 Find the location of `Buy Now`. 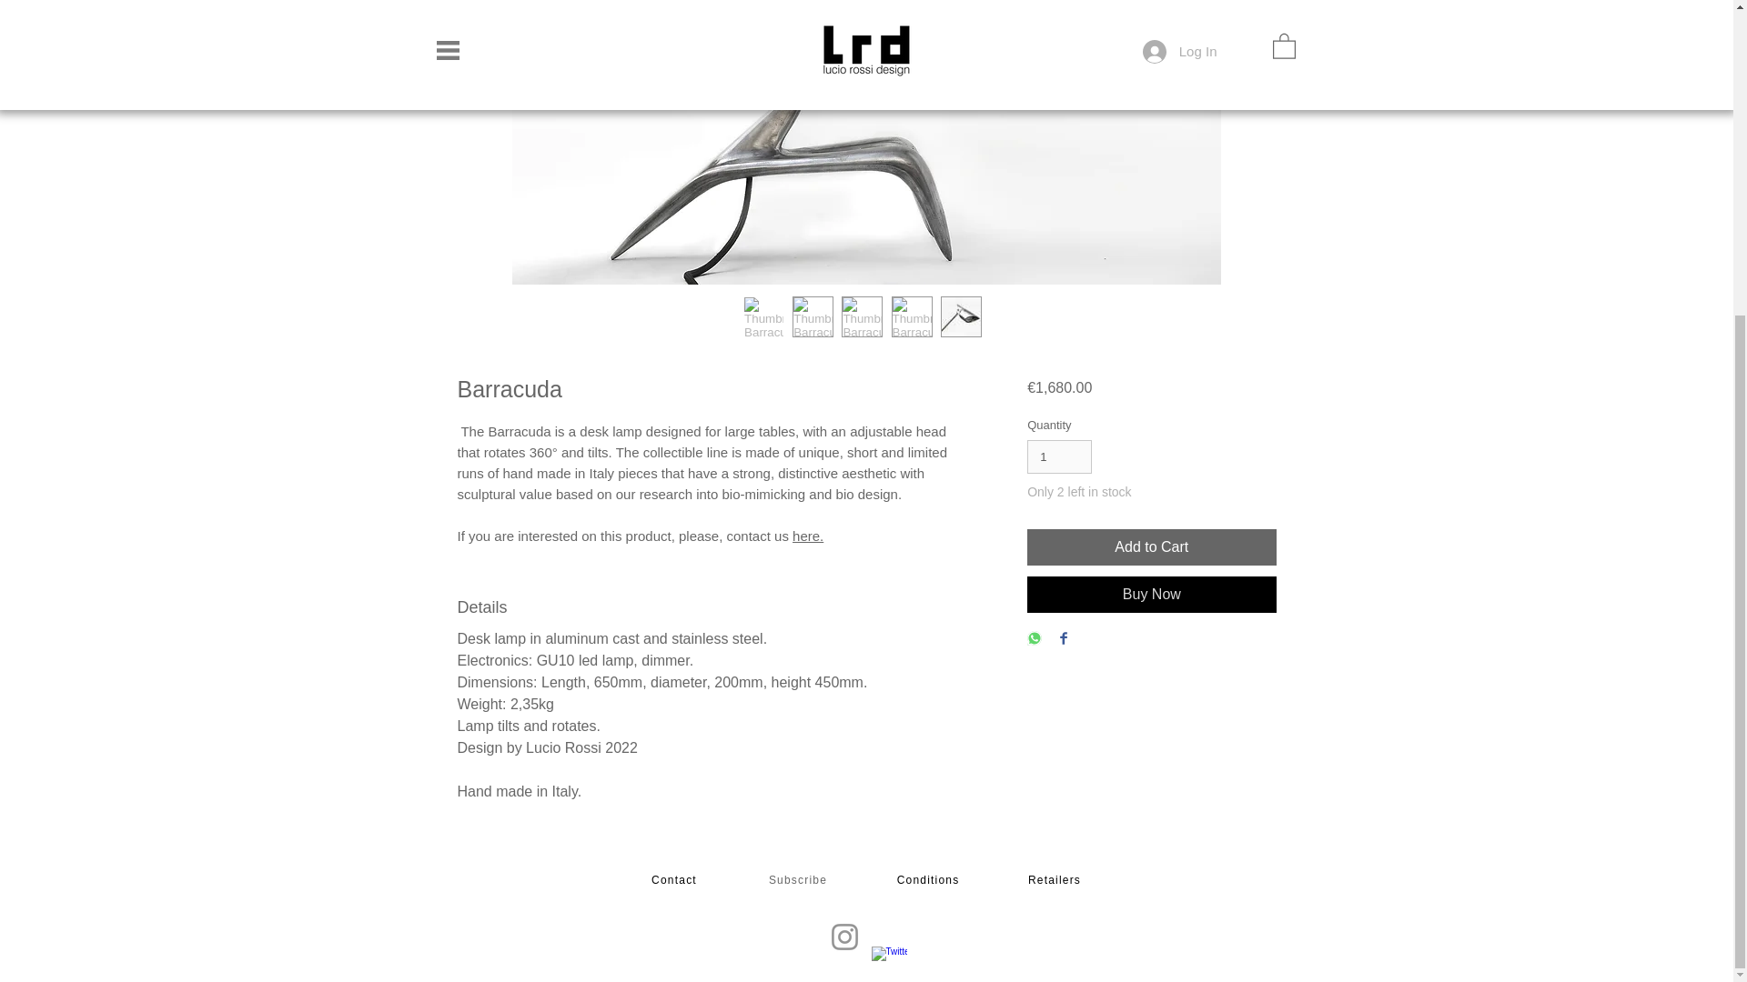

Buy Now is located at coordinates (1150, 594).